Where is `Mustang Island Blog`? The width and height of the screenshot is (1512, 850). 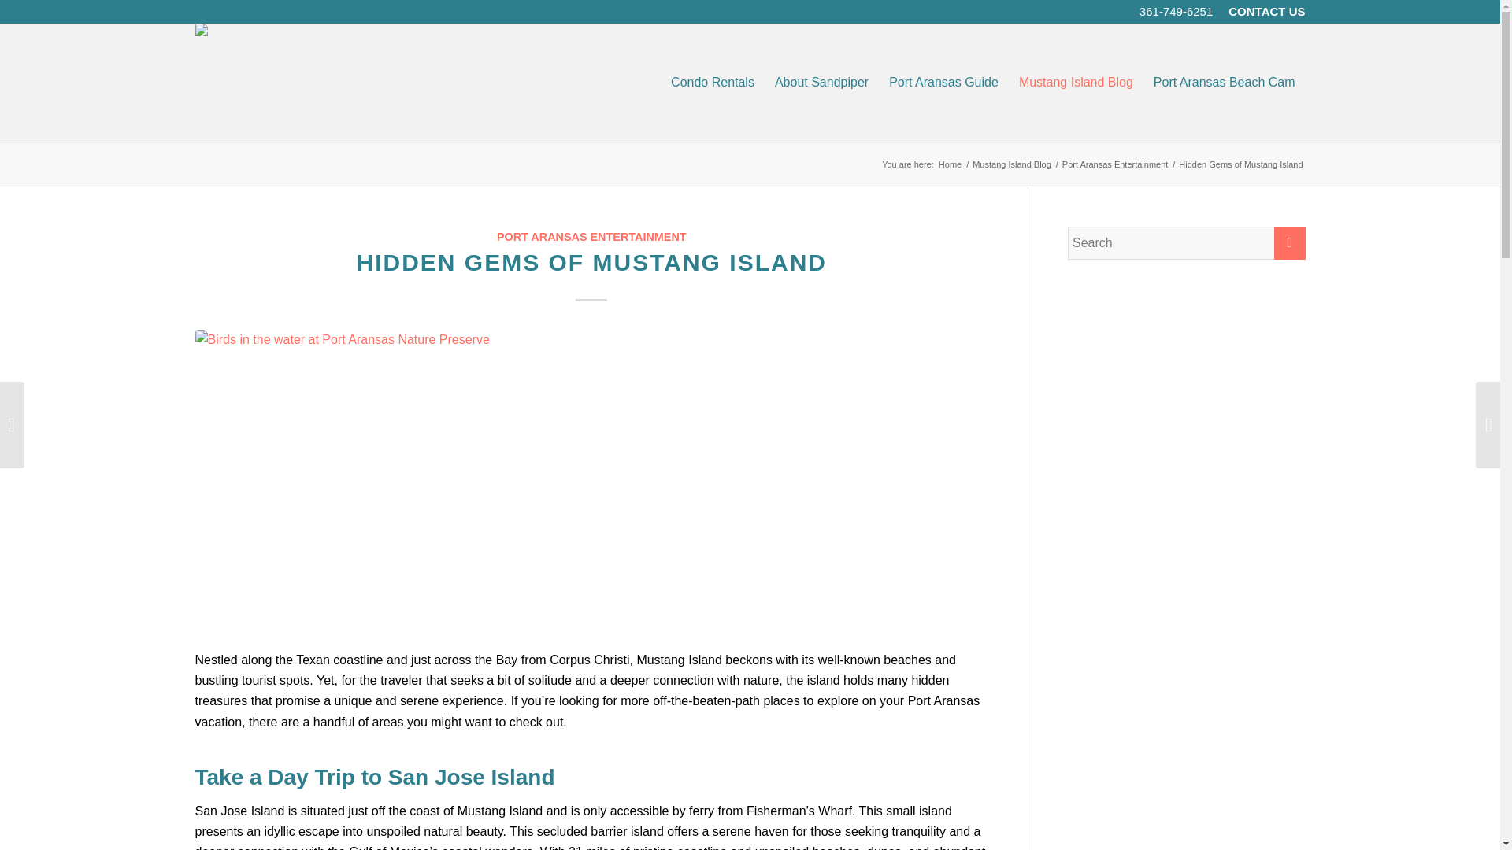
Mustang Island Blog is located at coordinates (1012, 164).